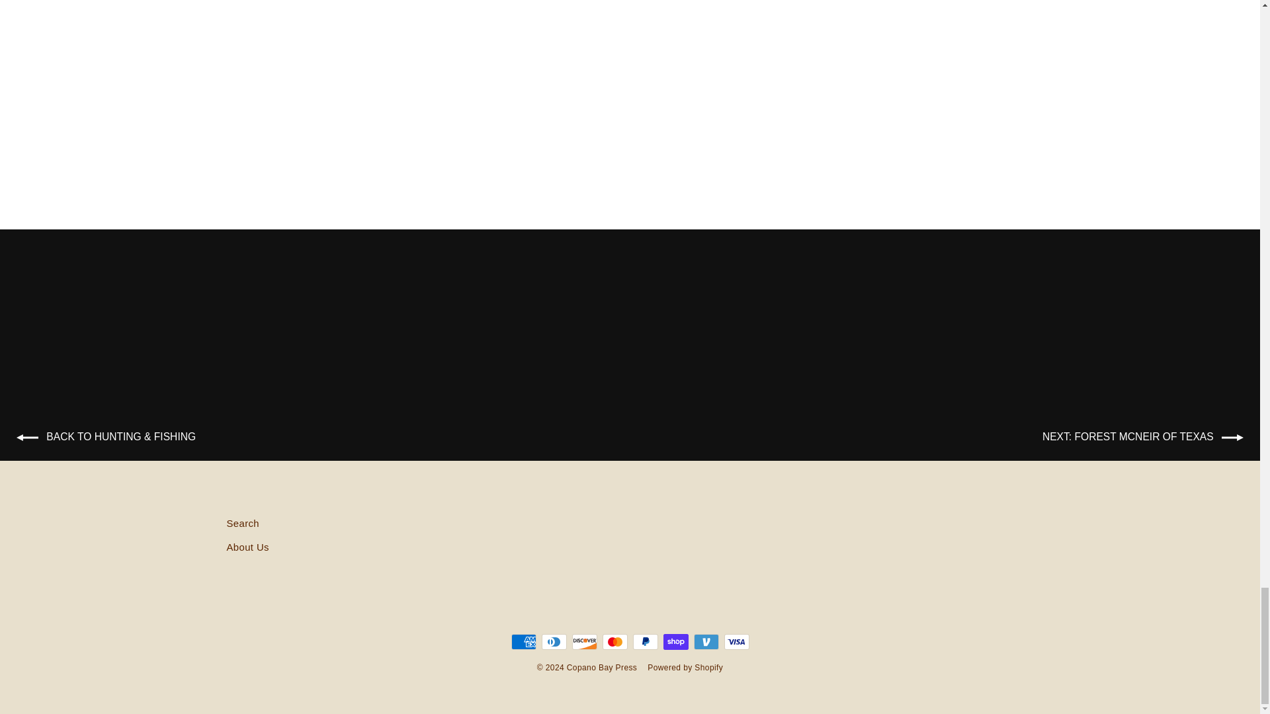 This screenshot has width=1270, height=714. Describe the element at coordinates (553, 641) in the screenshot. I see `Diners Club` at that location.